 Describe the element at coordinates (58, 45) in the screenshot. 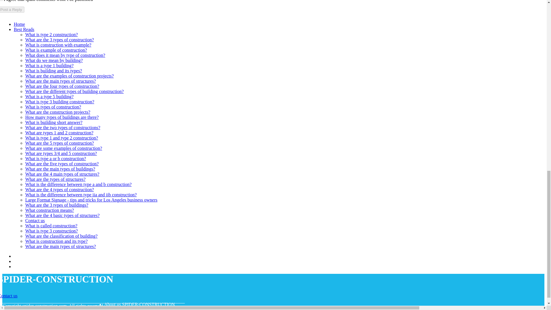

I see `What is construction with example?` at that location.